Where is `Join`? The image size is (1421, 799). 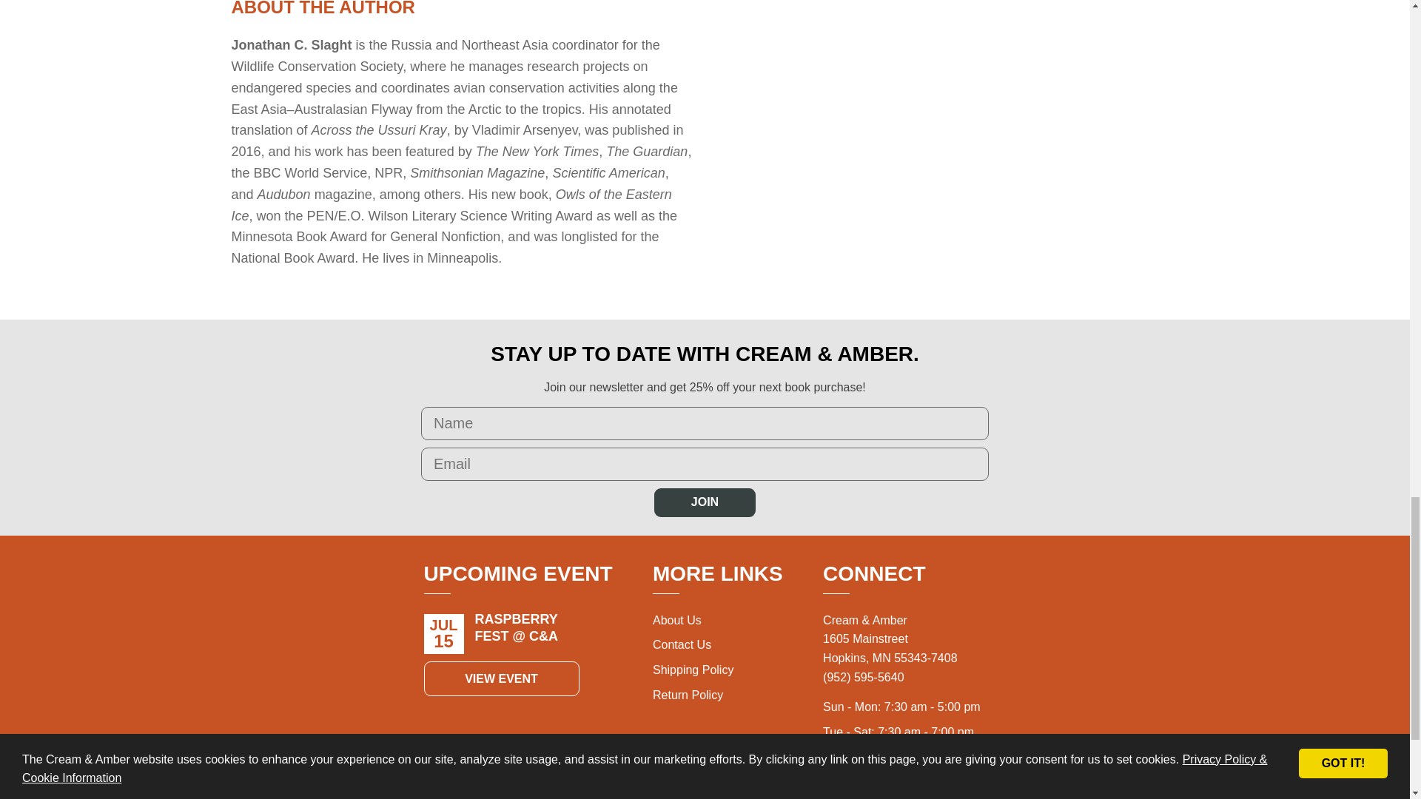 Join is located at coordinates (705, 502).